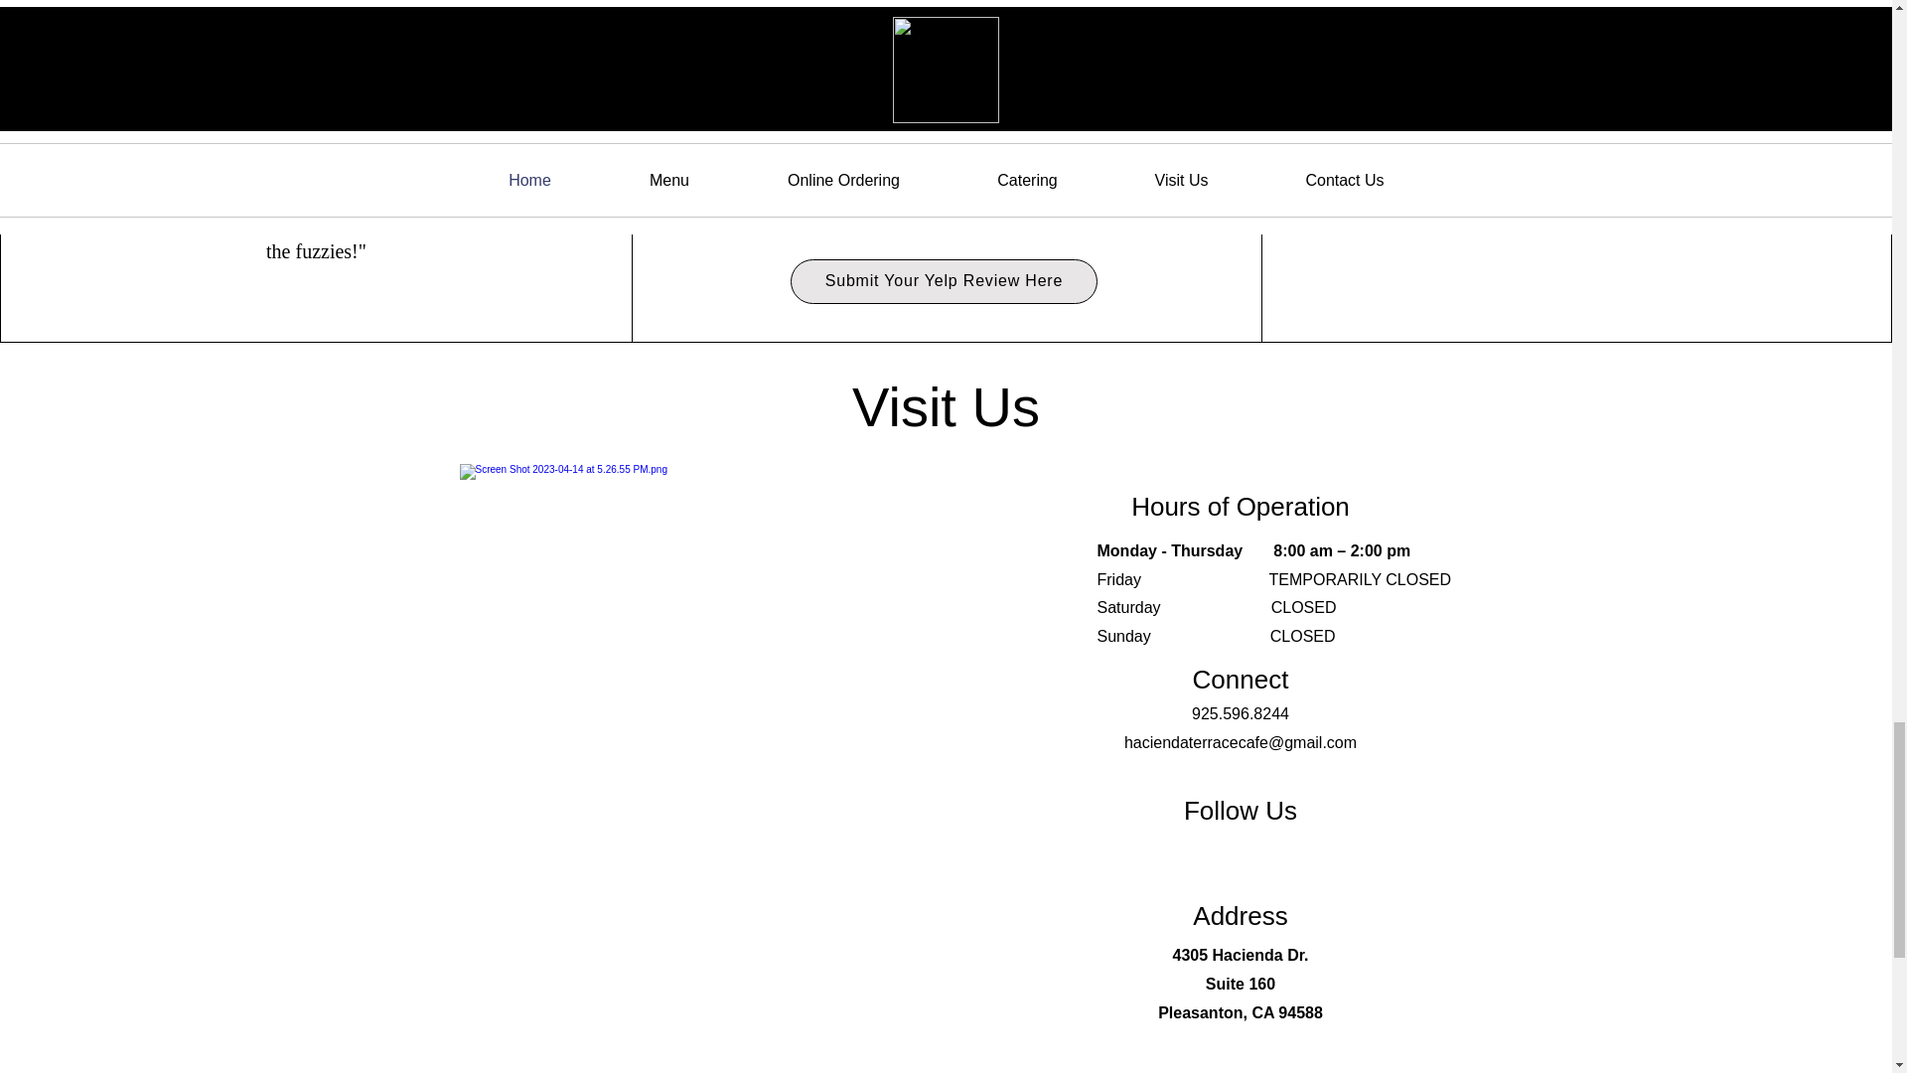  I want to click on Submit Your Yelp Review Here, so click(944, 281).